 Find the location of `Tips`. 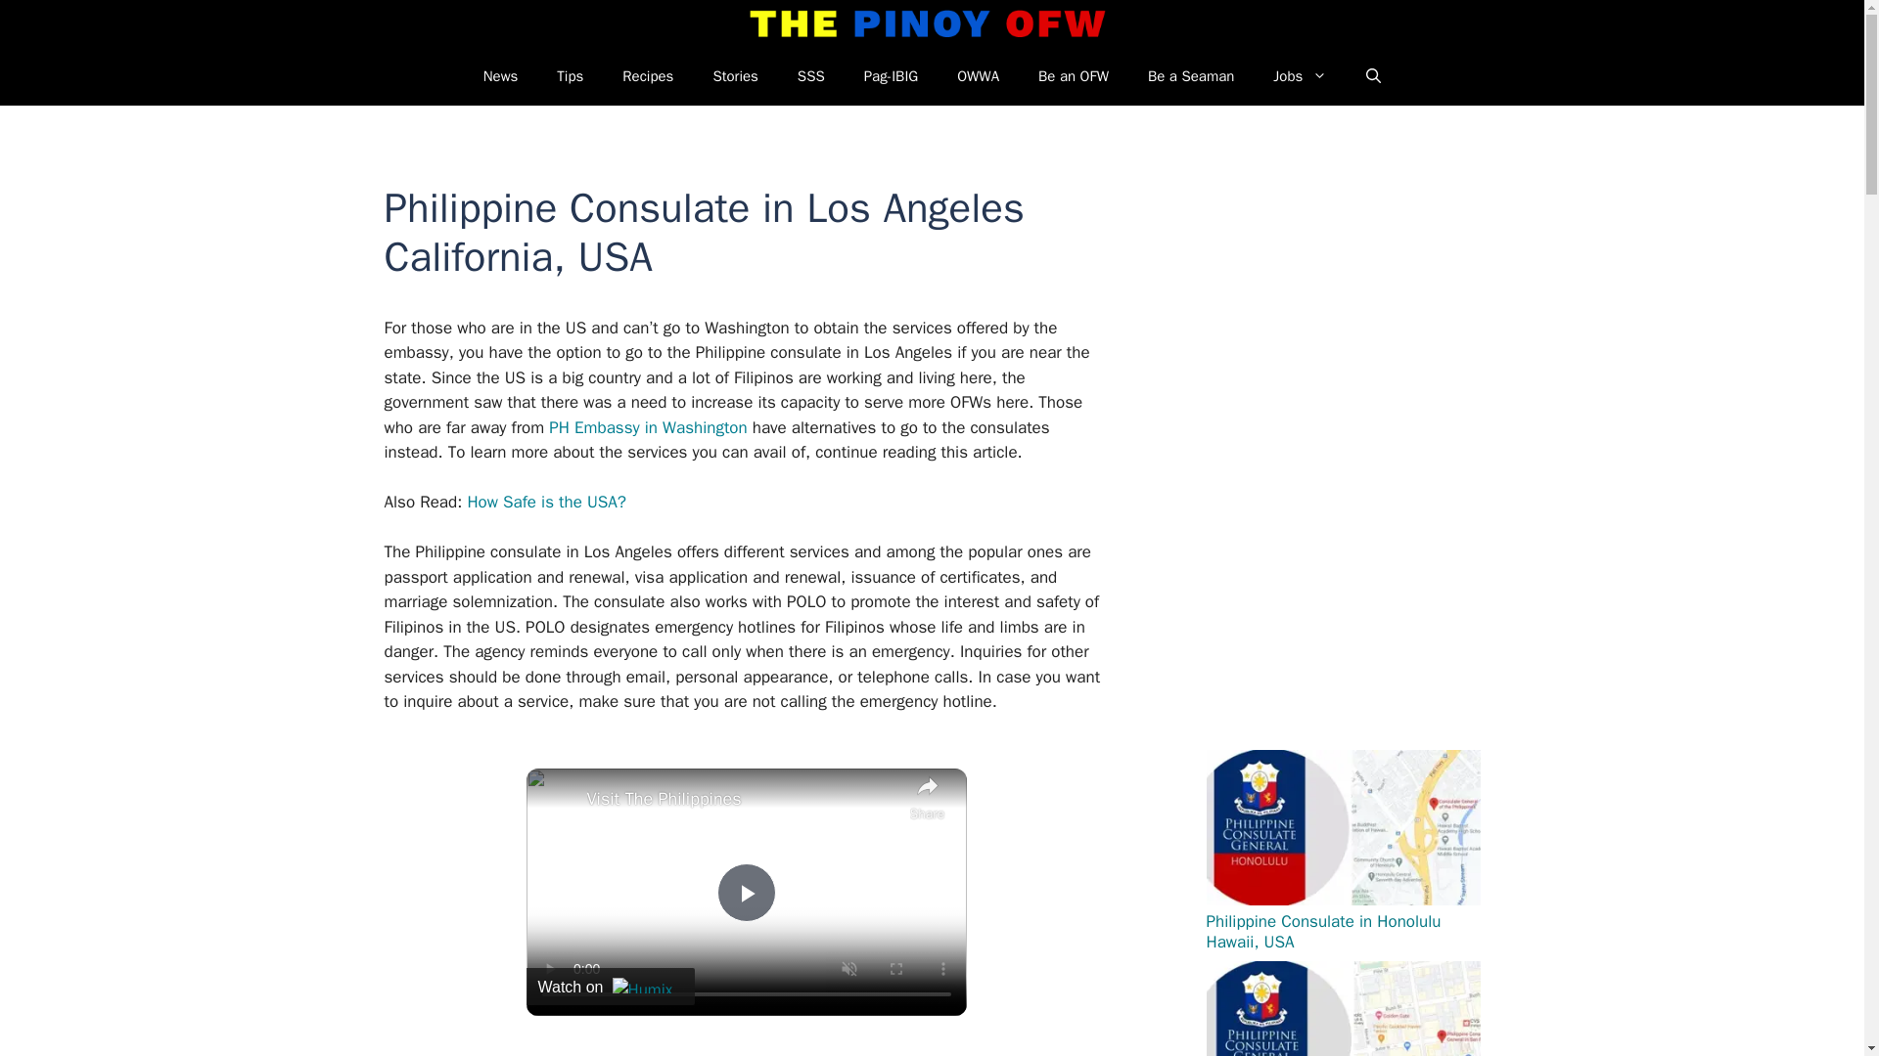

Tips is located at coordinates (570, 76).